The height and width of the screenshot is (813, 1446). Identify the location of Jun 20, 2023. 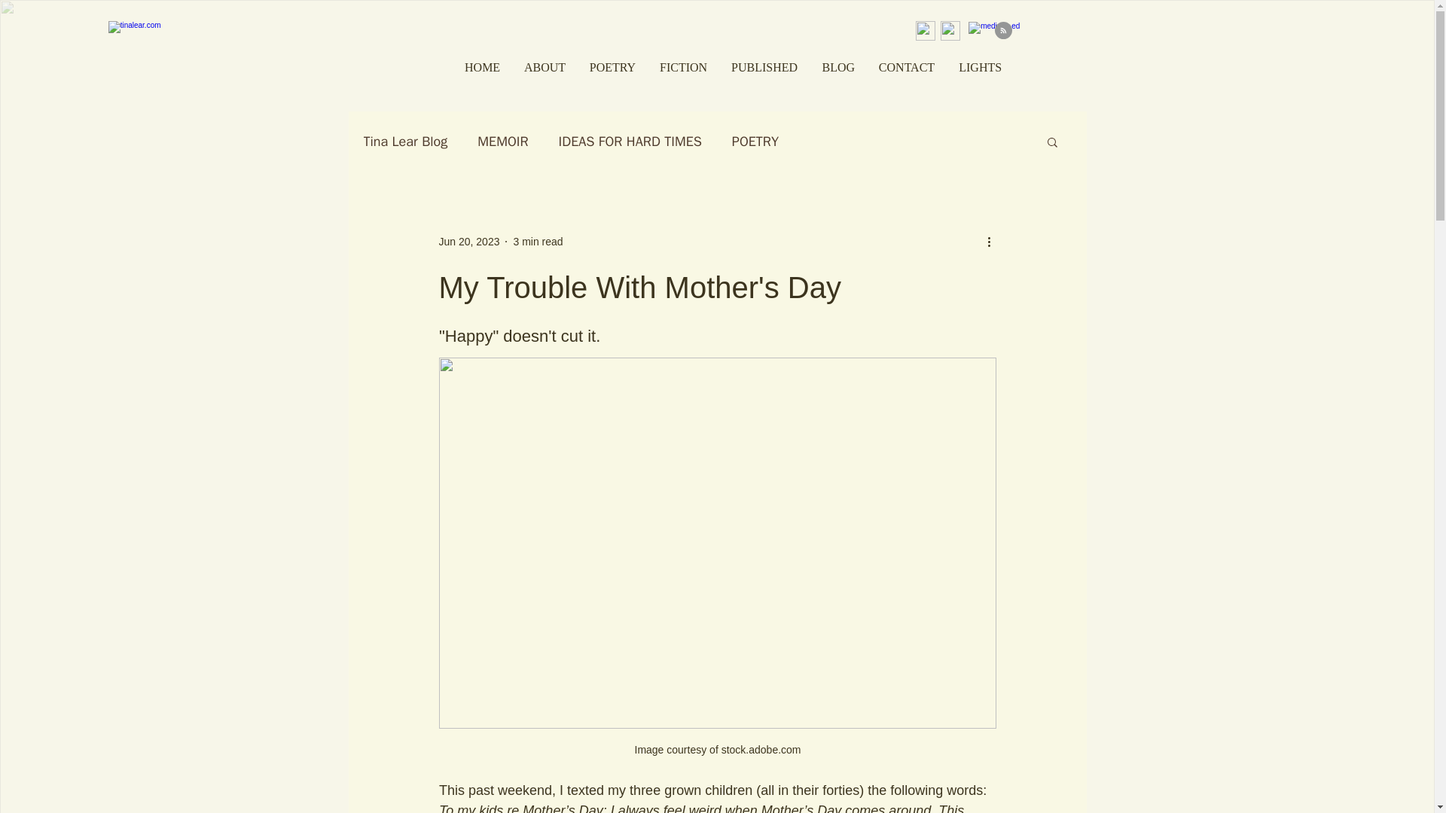
(468, 241).